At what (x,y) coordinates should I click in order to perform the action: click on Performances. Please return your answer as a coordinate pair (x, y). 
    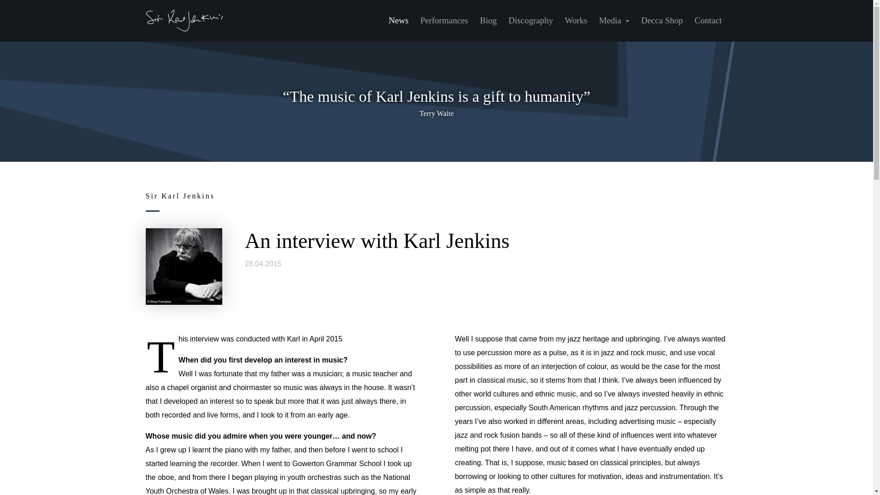
    Looking at the image, I should click on (444, 21).